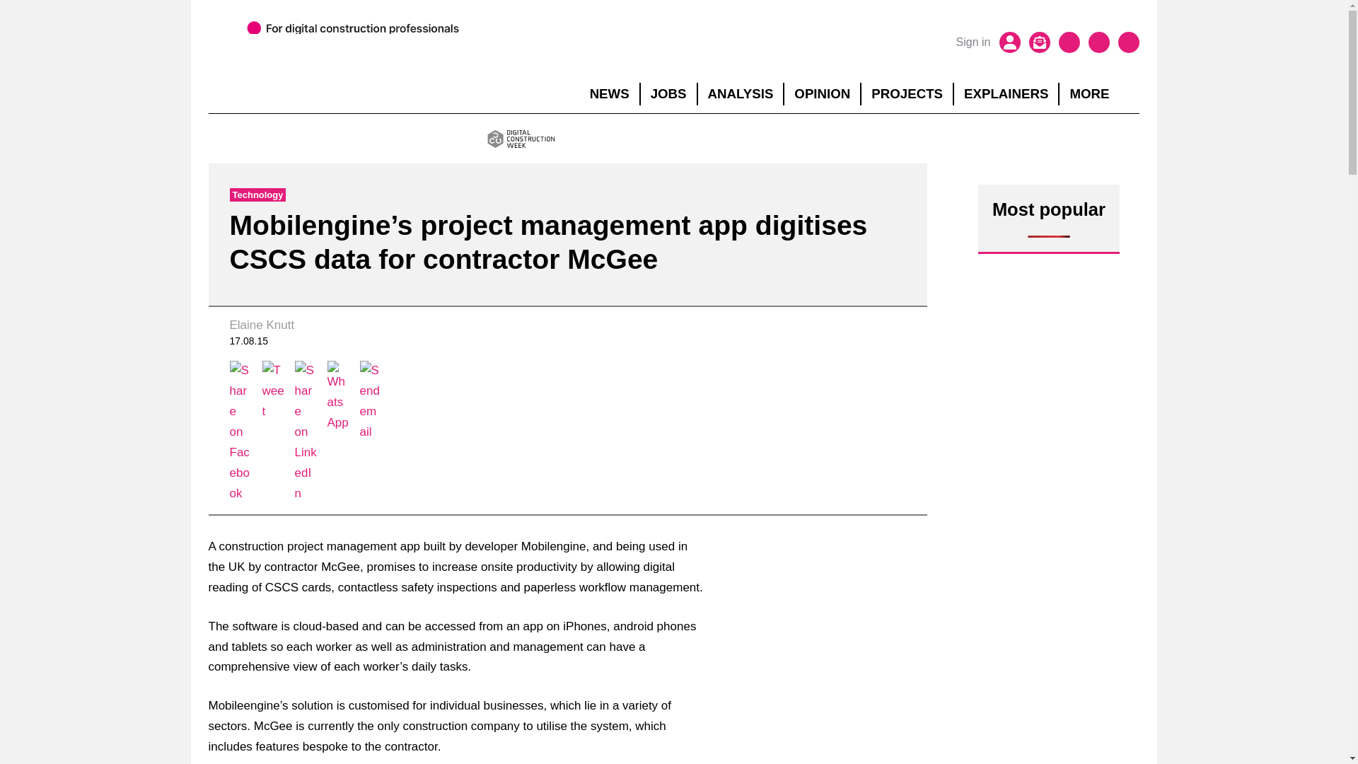 The image size is (1358, 764). I want to click on ANALYSIS, so click(740, 93).